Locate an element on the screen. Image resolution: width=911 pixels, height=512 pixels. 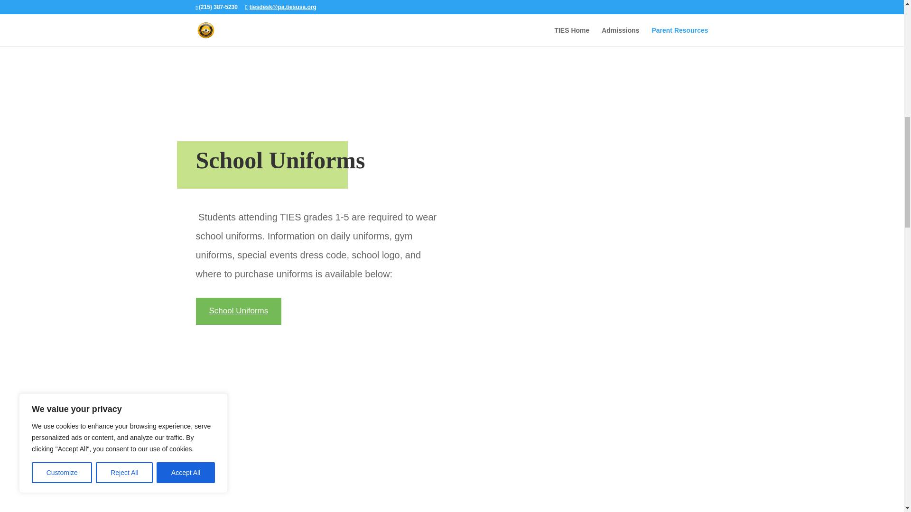
School Uniforms is located at coordinates (238, 311).